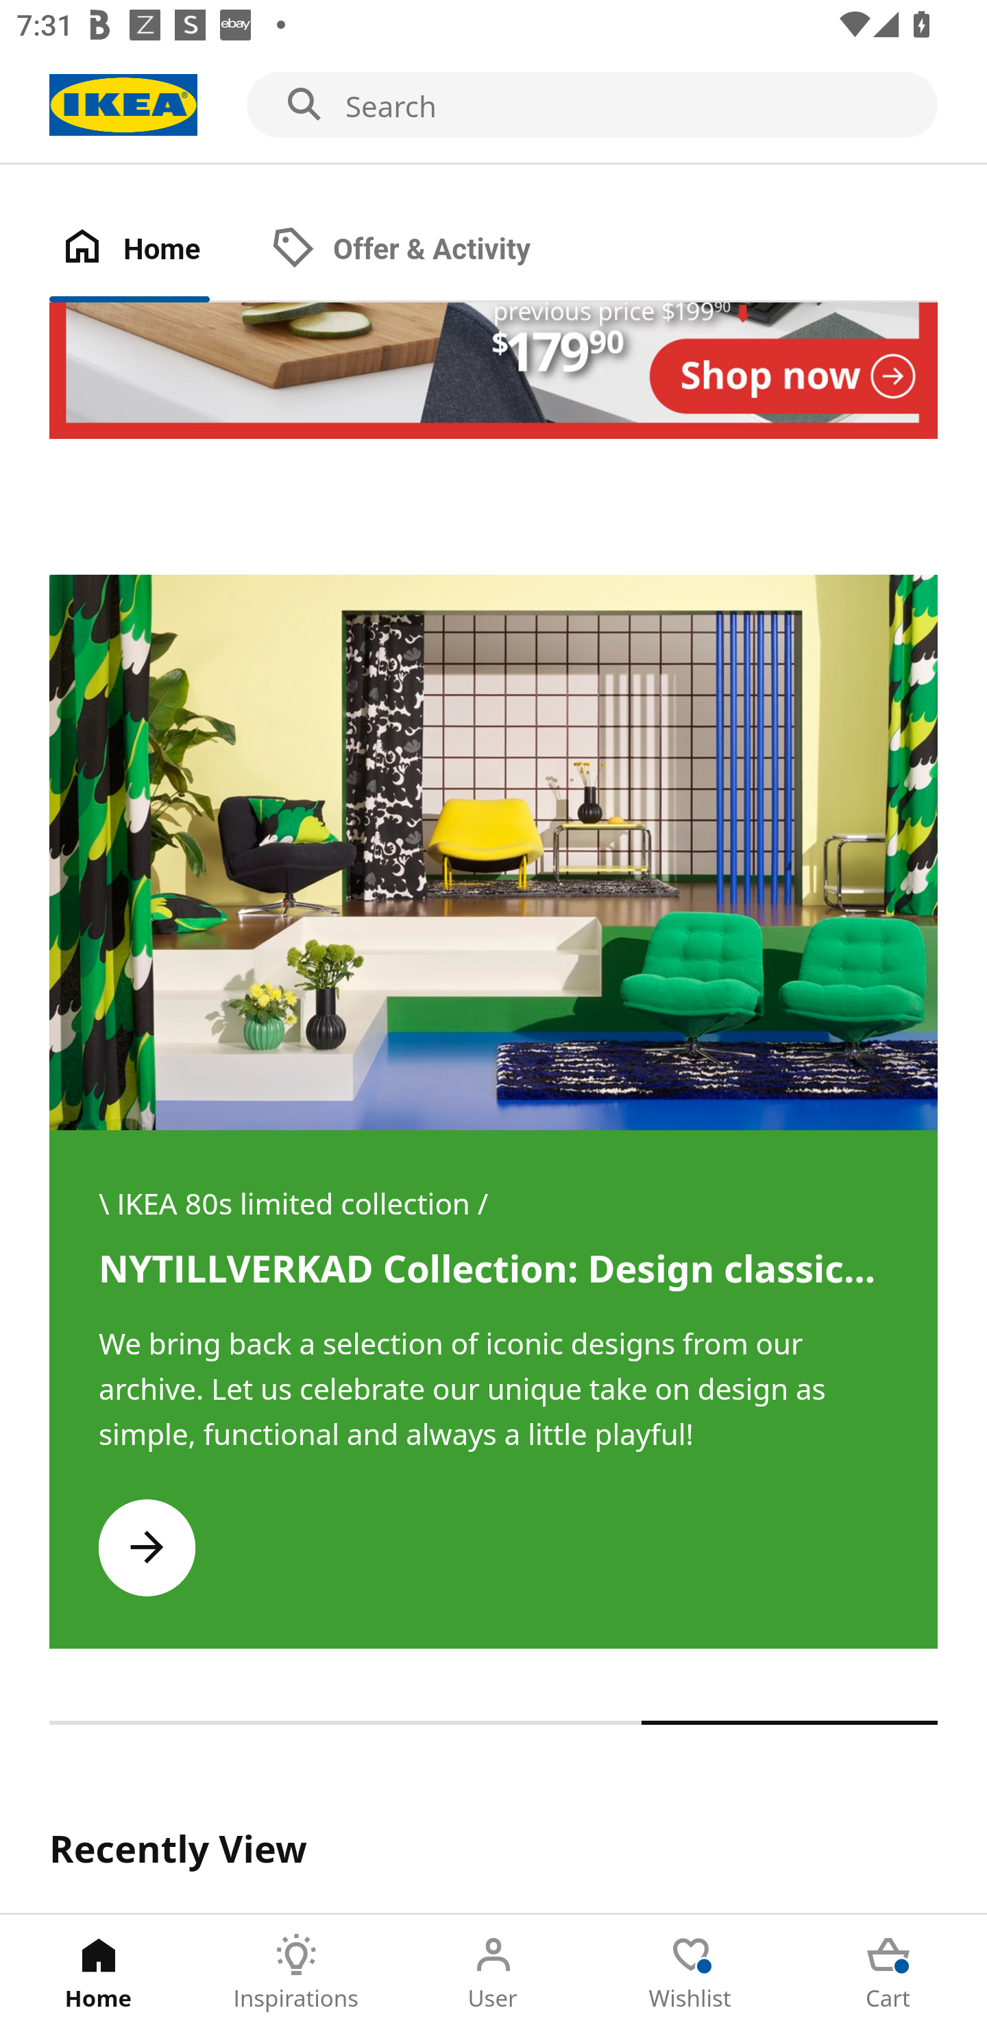 This screenshot has width=987, height=2030. I want to click on Home
Tab 1 of 5, so click(99, 1972).